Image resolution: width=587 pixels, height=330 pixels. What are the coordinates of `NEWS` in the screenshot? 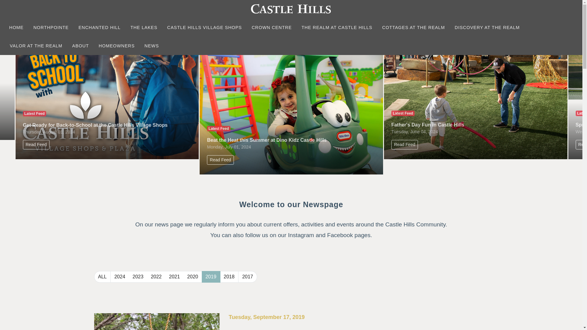 It's located at (152, 46).